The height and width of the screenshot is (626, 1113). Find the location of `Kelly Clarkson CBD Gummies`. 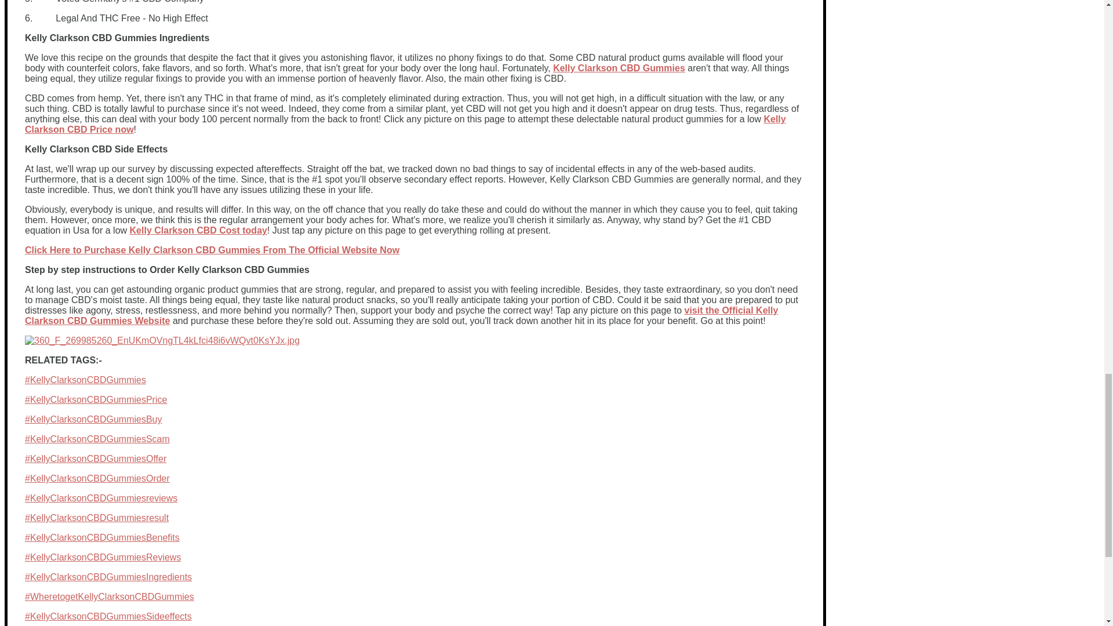

Kelly Clarkson CBD Gummies is located at coordinates (619, 68).